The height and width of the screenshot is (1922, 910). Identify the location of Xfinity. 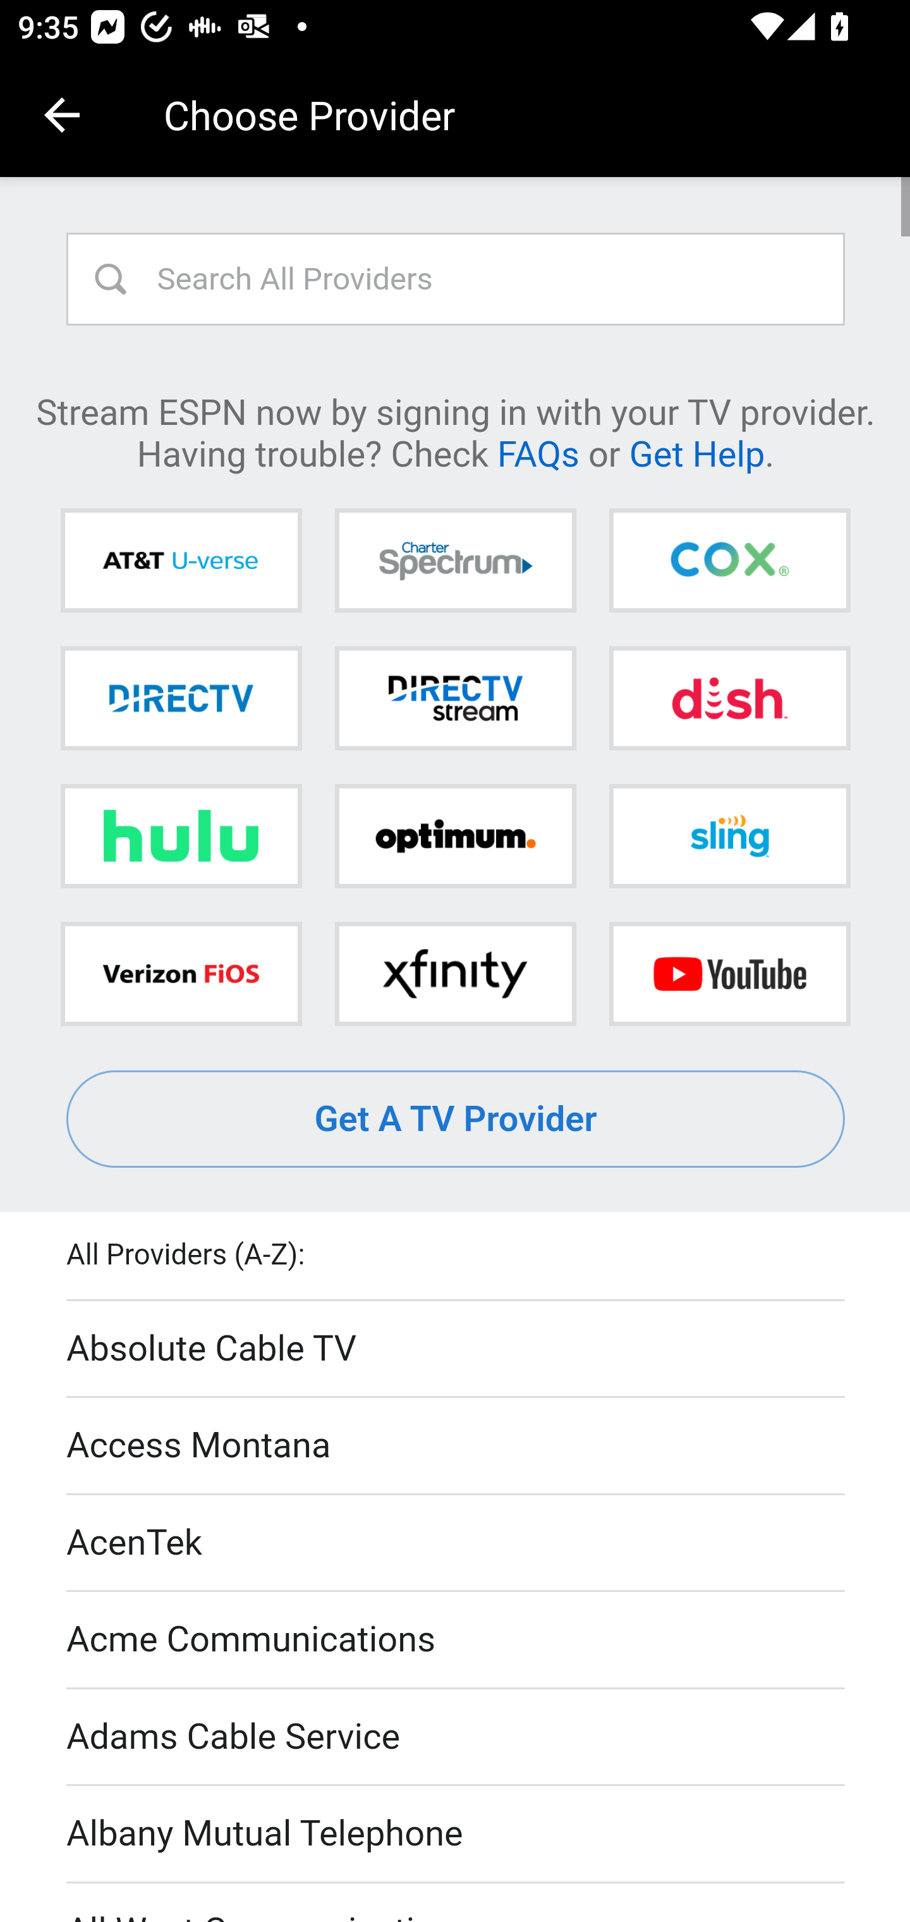
(455, 974).